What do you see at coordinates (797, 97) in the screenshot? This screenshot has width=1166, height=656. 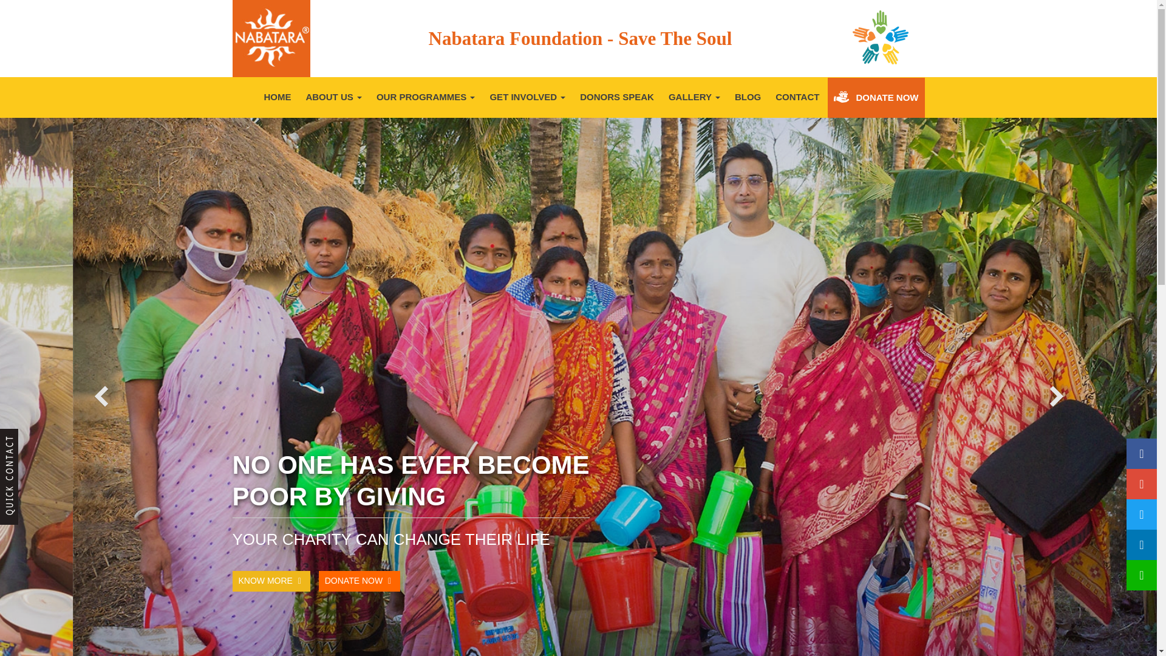 I see `CONTACT` at bounding box center [797, 97].